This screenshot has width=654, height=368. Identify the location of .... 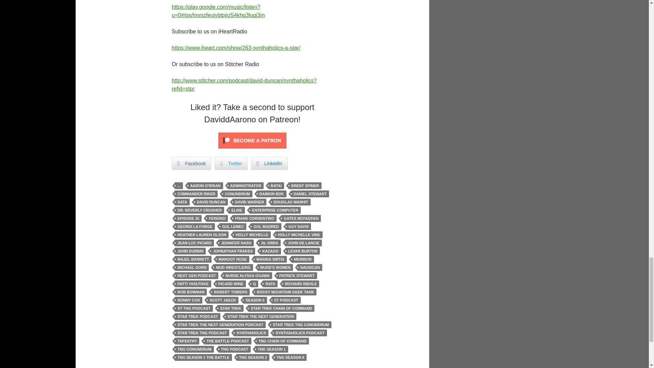
(179, 185).